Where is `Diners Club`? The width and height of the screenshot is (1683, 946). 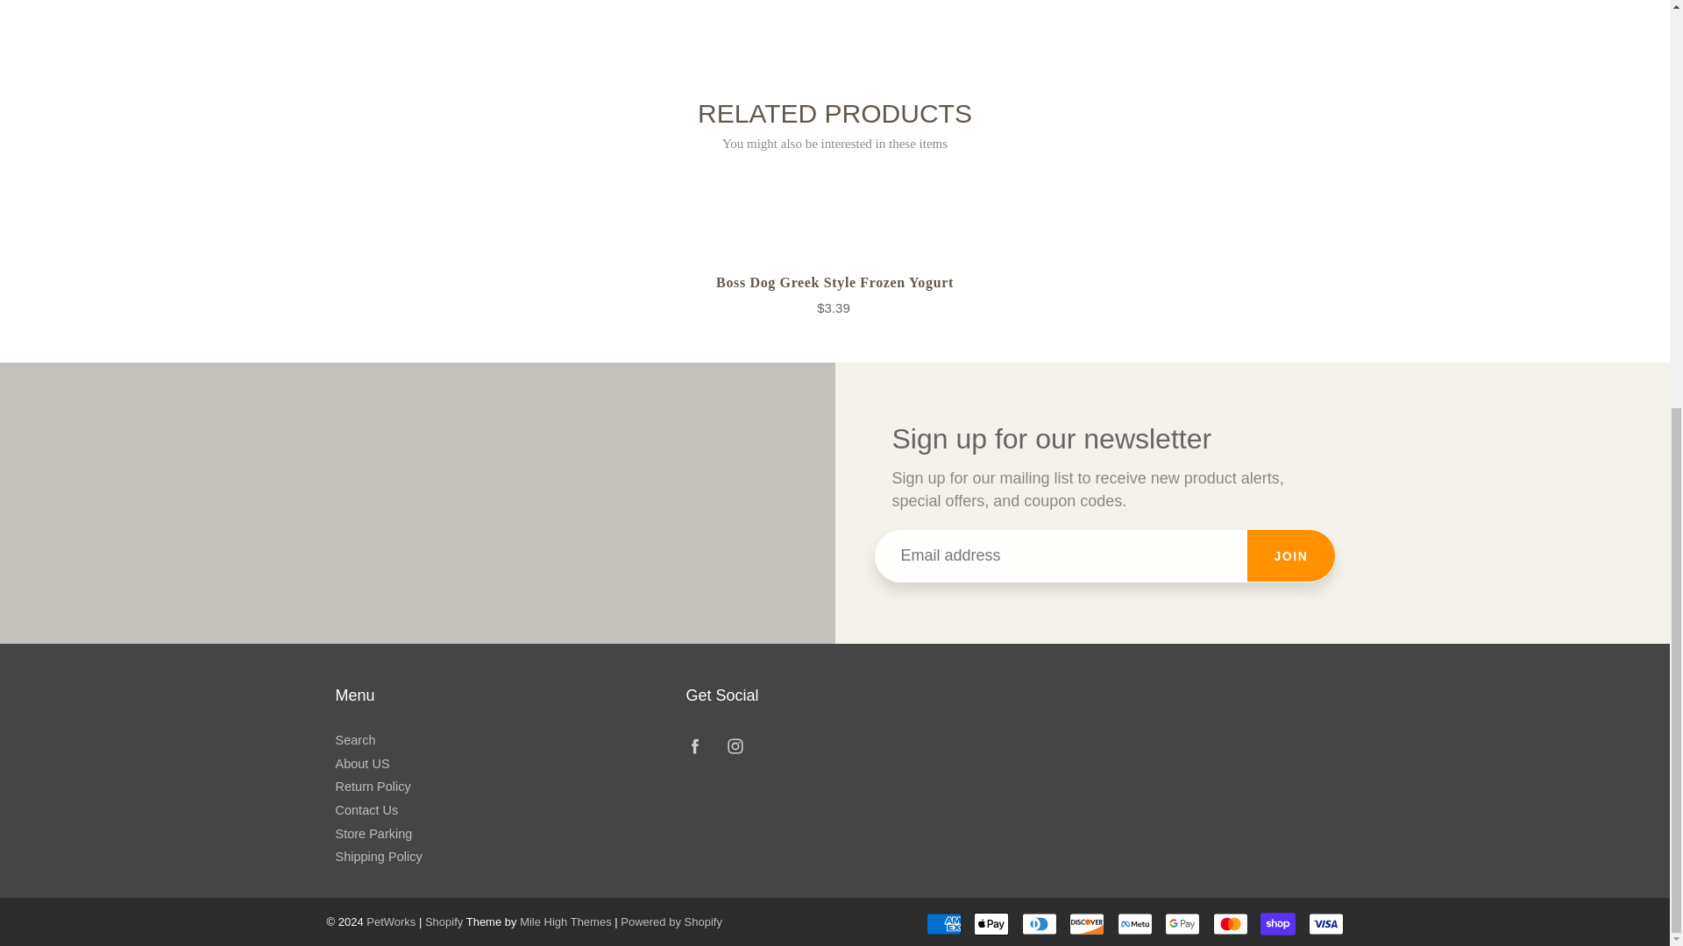 Diners Club is located at coordinates (1039, 924).